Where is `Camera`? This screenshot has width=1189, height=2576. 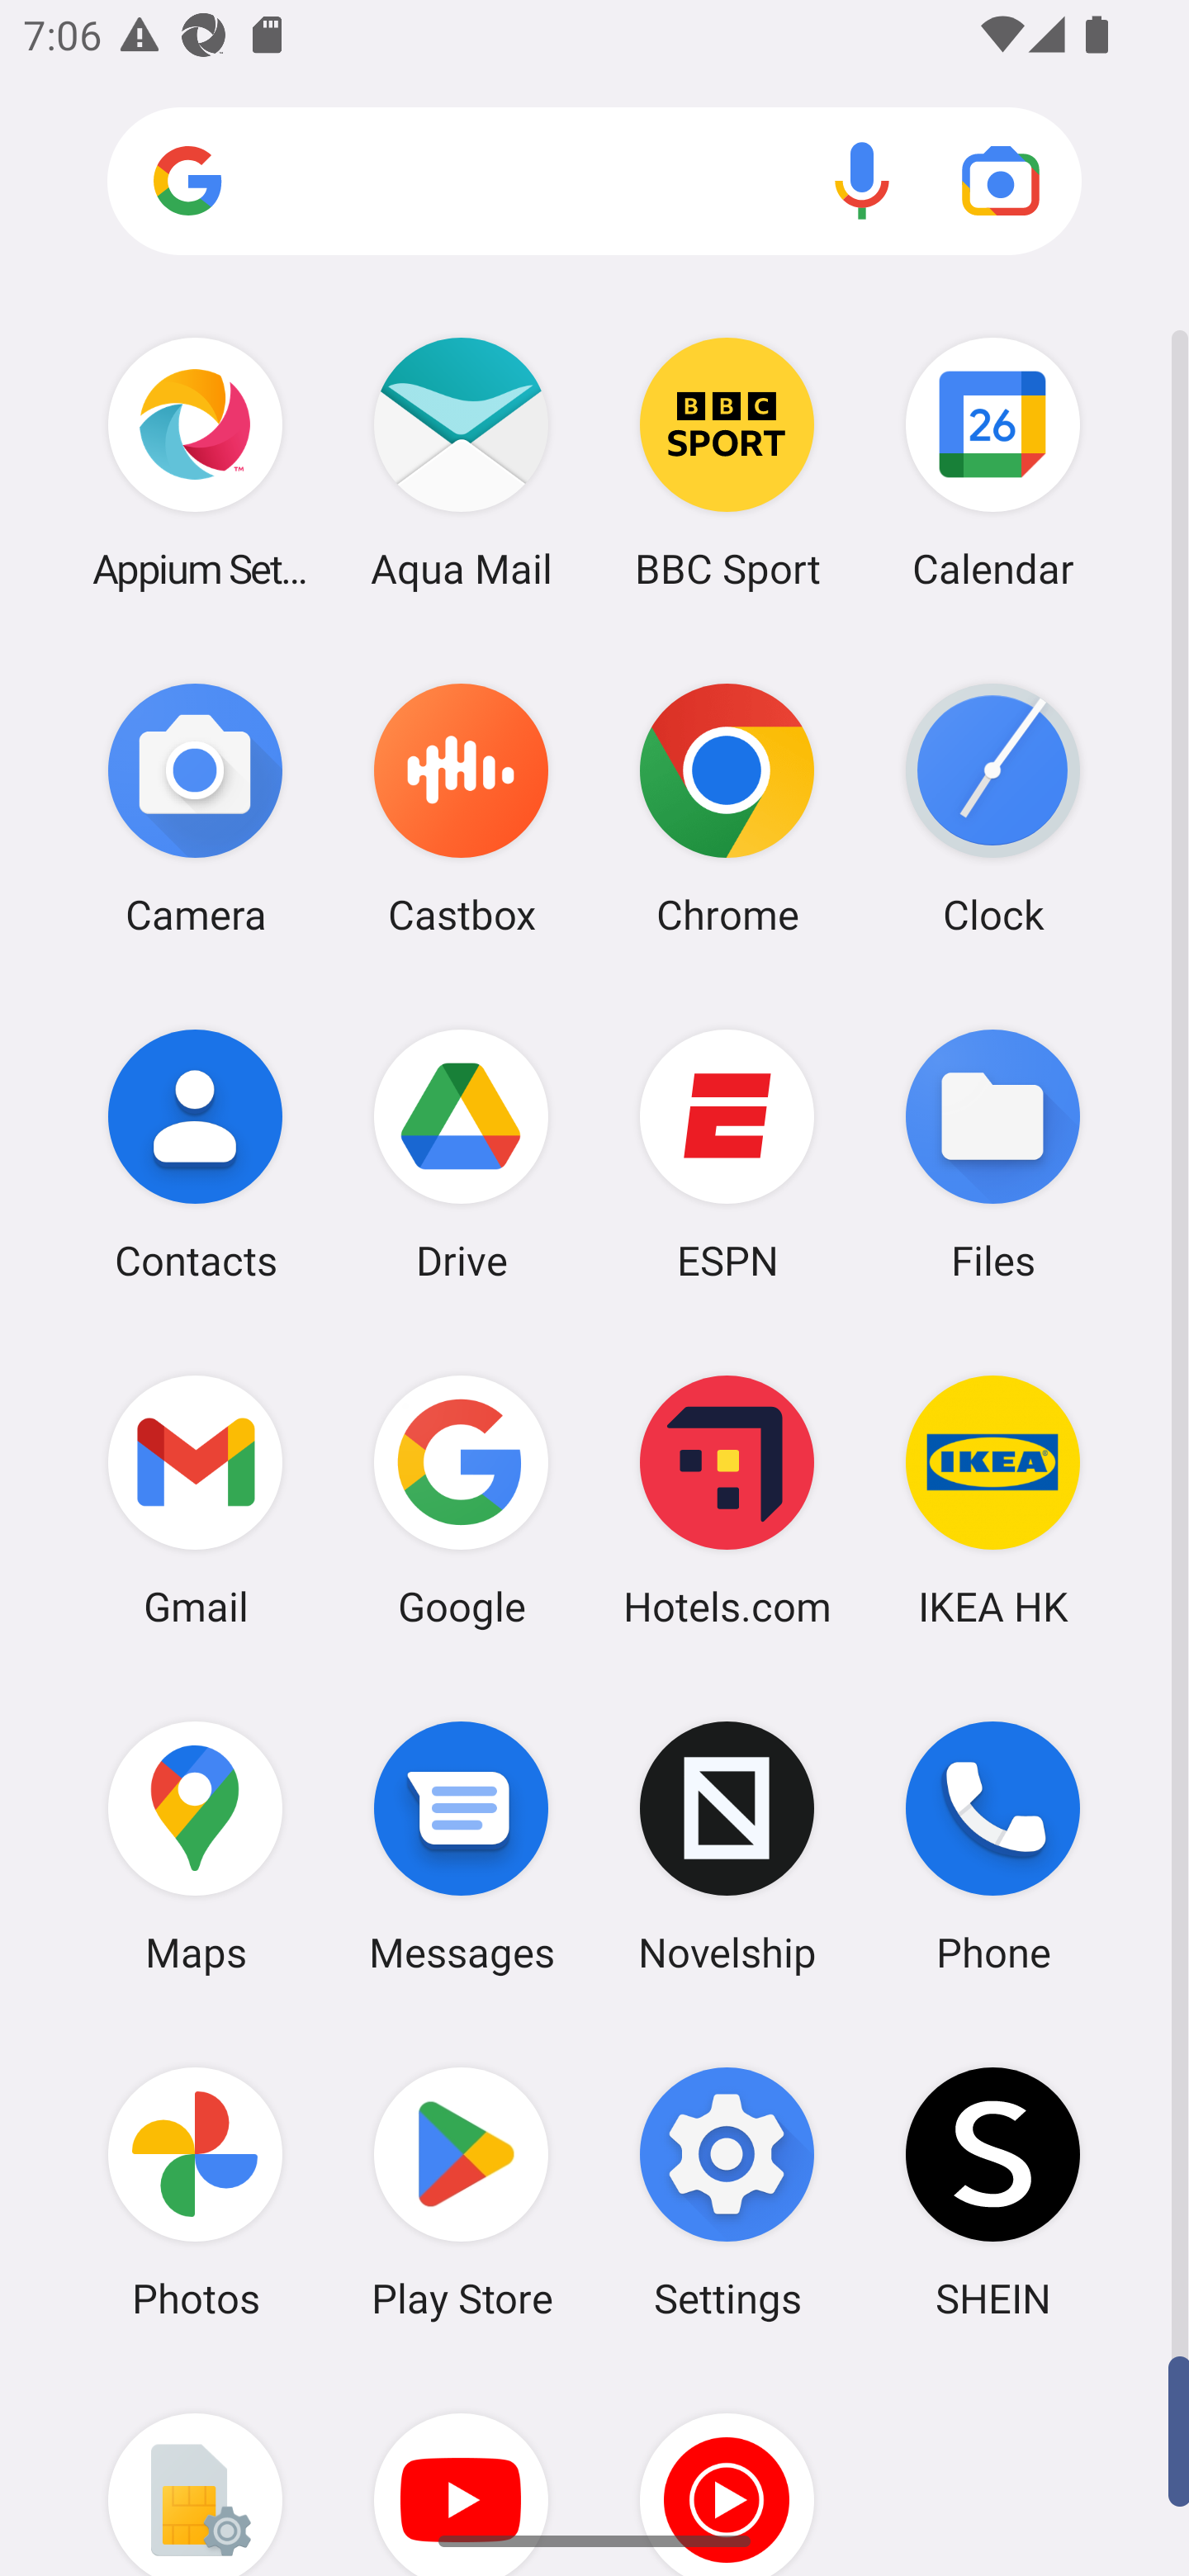 Camera is located at coordinates (195, 808).